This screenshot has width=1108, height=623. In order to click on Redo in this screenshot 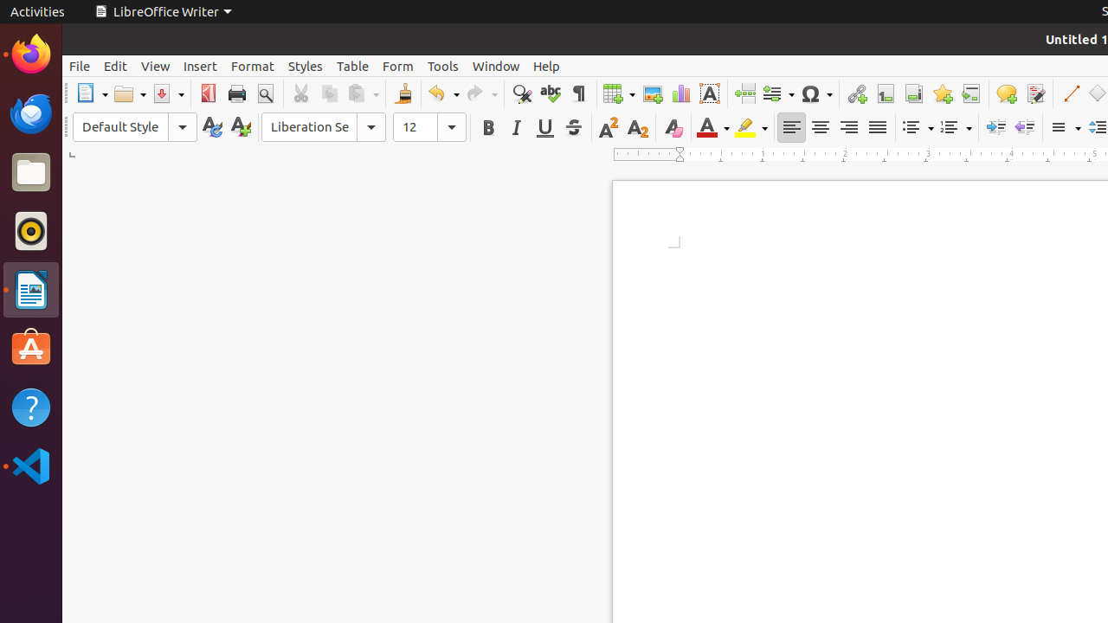, I will do `click(481, 93)`.